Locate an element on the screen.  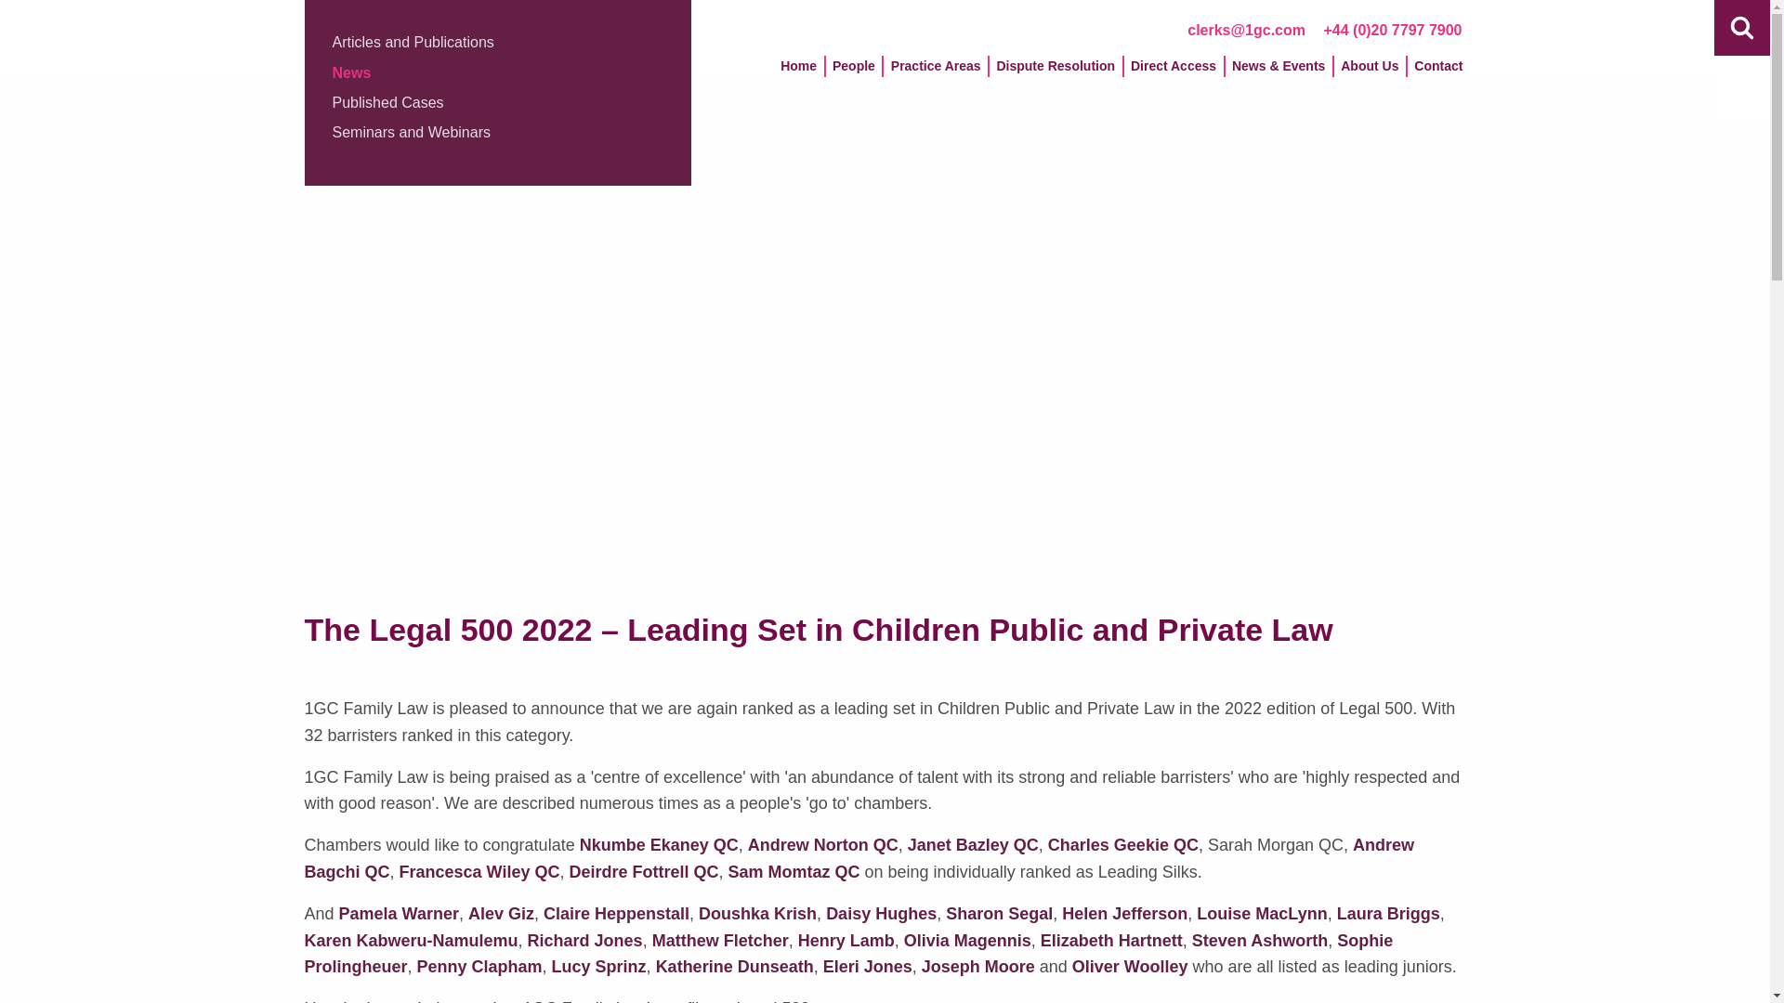
Contact is located at coordinates (1437, 72).